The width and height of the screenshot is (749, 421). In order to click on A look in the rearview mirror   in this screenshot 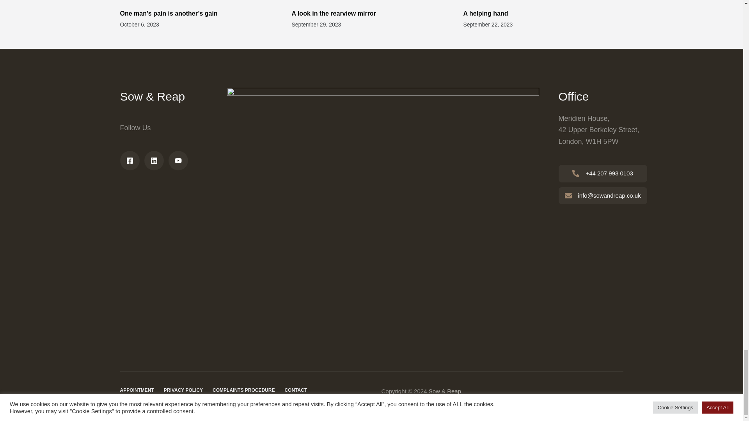, I will do `click(335, 13)`.